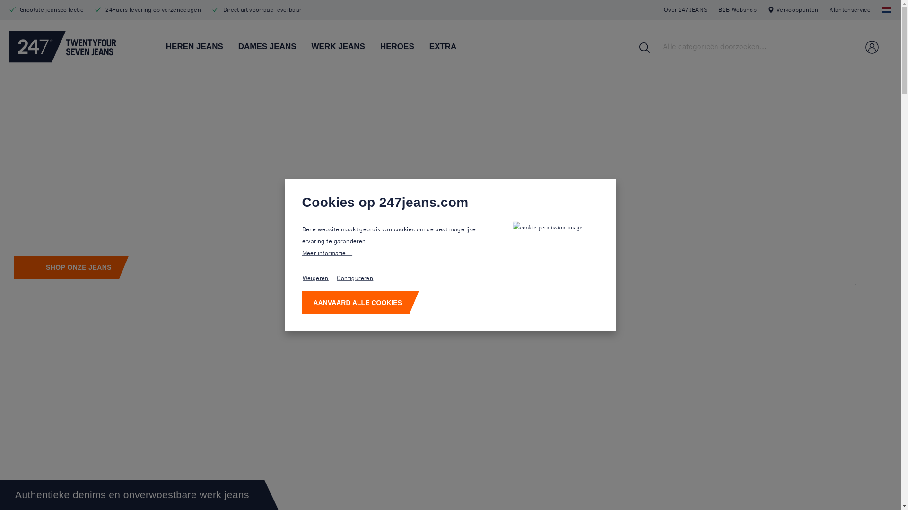 This screenshot has height=510, width=908. What do you see at coordinates (451, 47) in the screenshot?
I see `EXTRA` at bounding box center [451, 47].